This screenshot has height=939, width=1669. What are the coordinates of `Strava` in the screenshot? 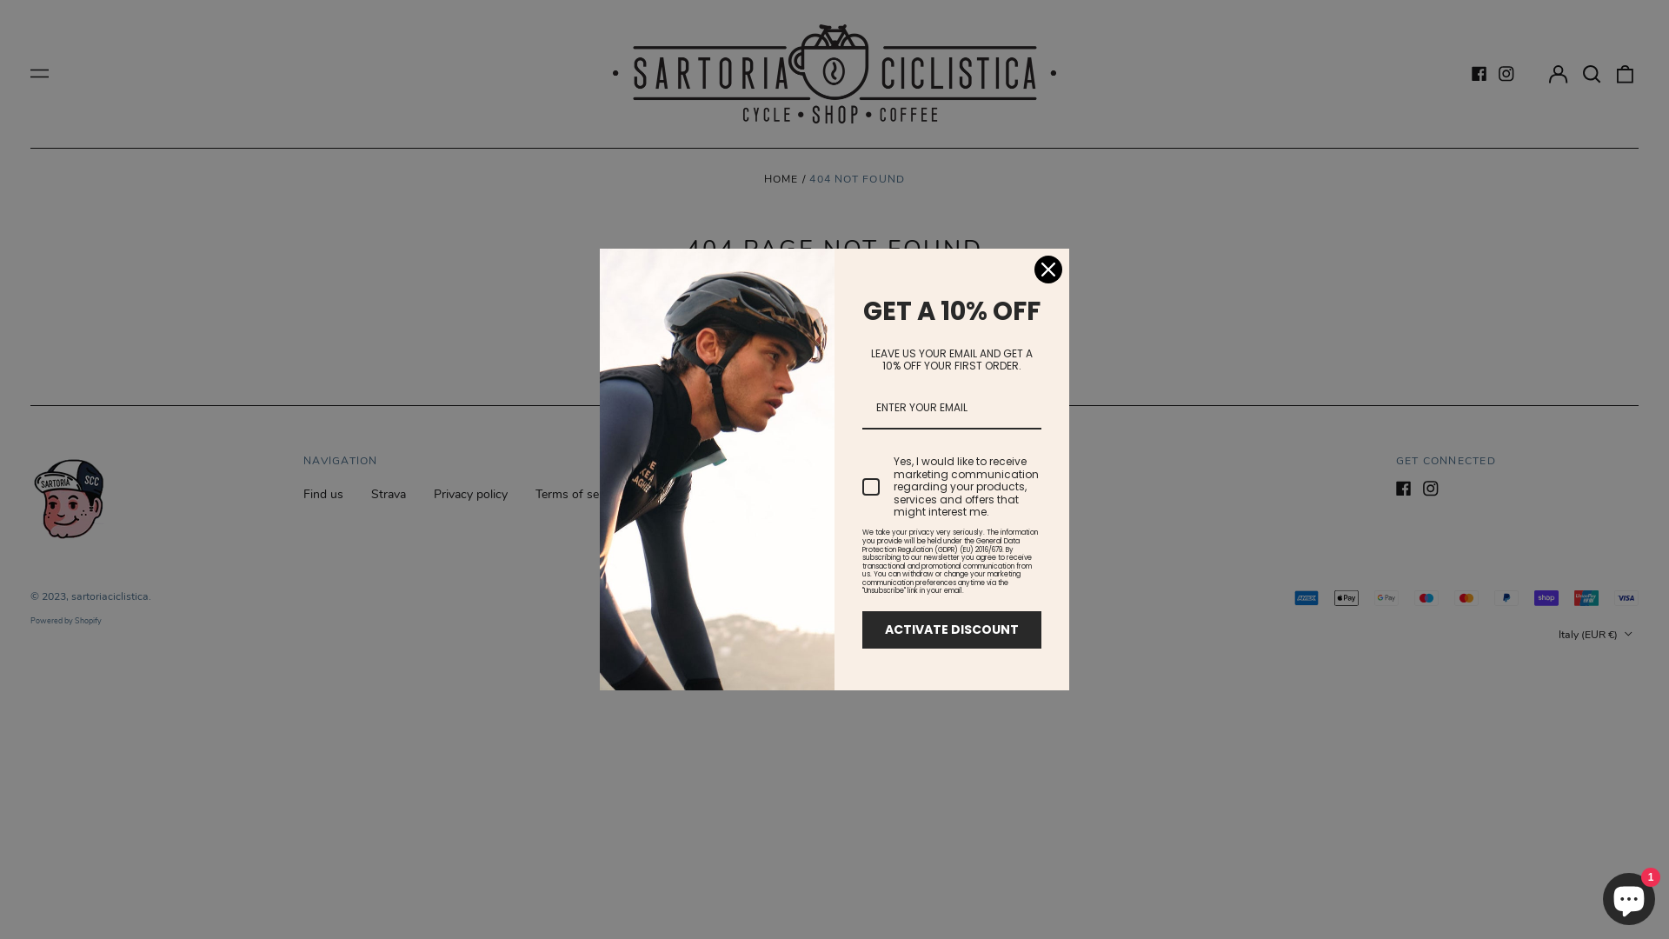 It's located at (389, 494).